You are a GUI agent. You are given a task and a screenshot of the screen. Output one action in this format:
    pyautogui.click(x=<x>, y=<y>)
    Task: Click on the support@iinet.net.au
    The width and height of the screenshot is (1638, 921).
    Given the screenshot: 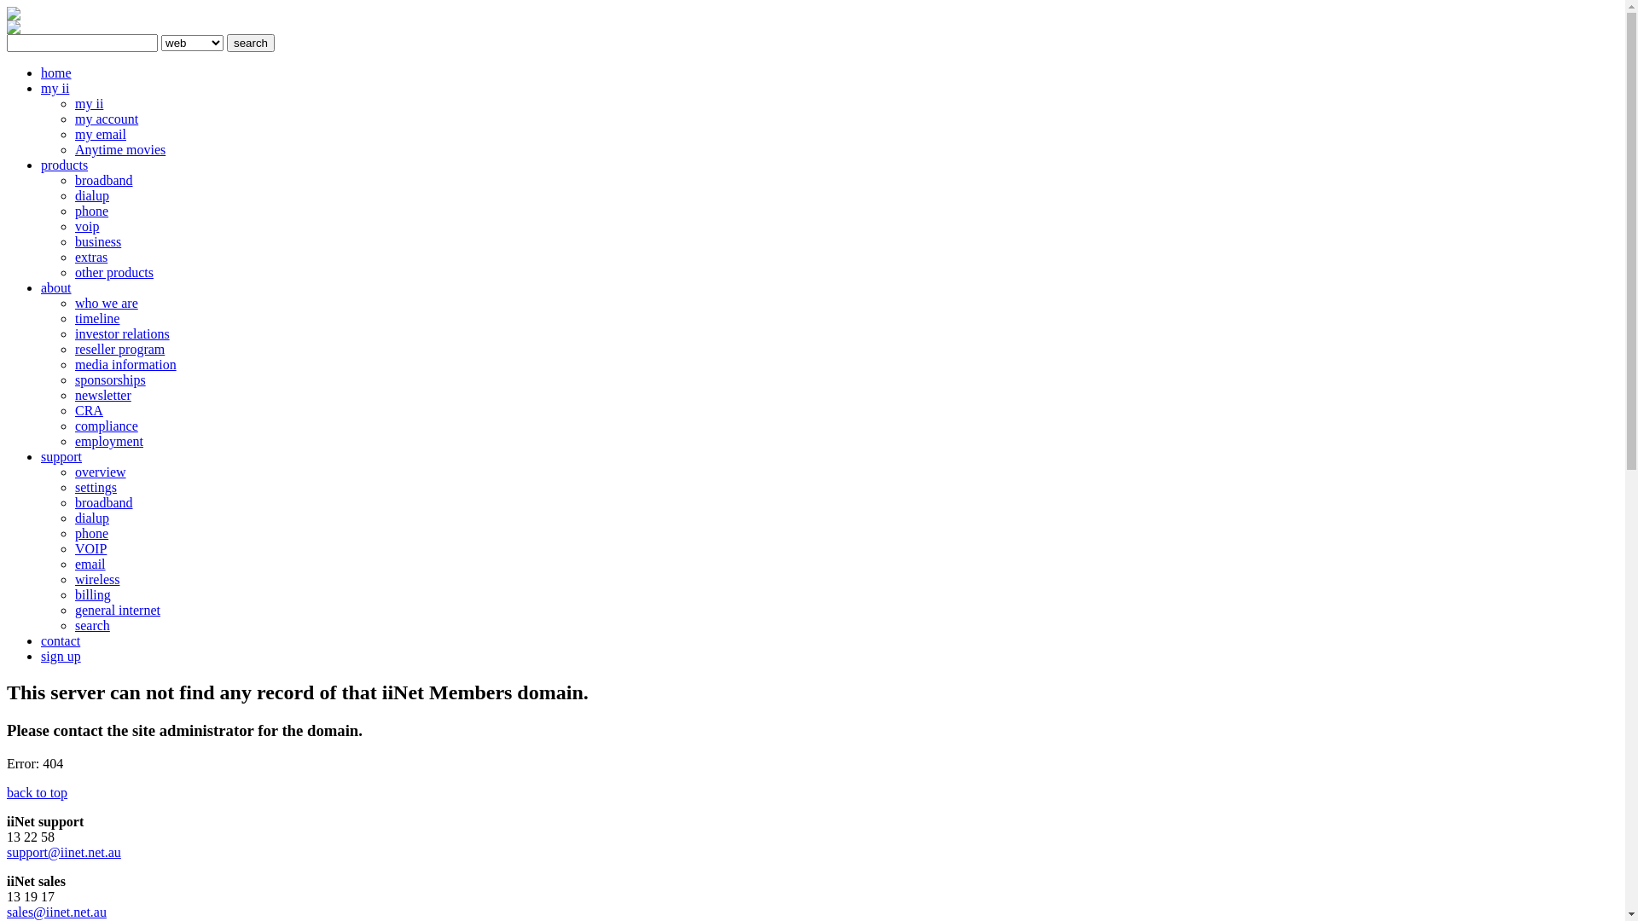 What is the action you would take?
    pyautogui.click(x=64, y=853)
    